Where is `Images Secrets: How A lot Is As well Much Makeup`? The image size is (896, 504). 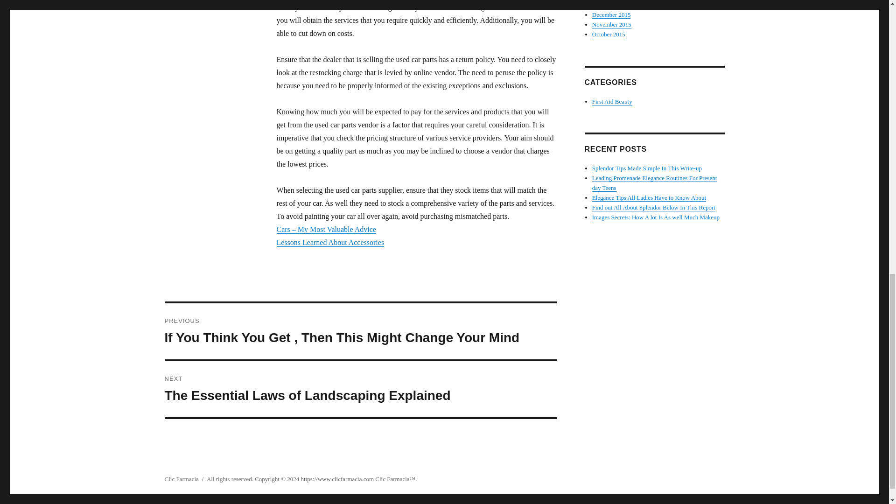 Images Secrets: How A lot Is As well Much Makeup is located at coordinates (392, 479).